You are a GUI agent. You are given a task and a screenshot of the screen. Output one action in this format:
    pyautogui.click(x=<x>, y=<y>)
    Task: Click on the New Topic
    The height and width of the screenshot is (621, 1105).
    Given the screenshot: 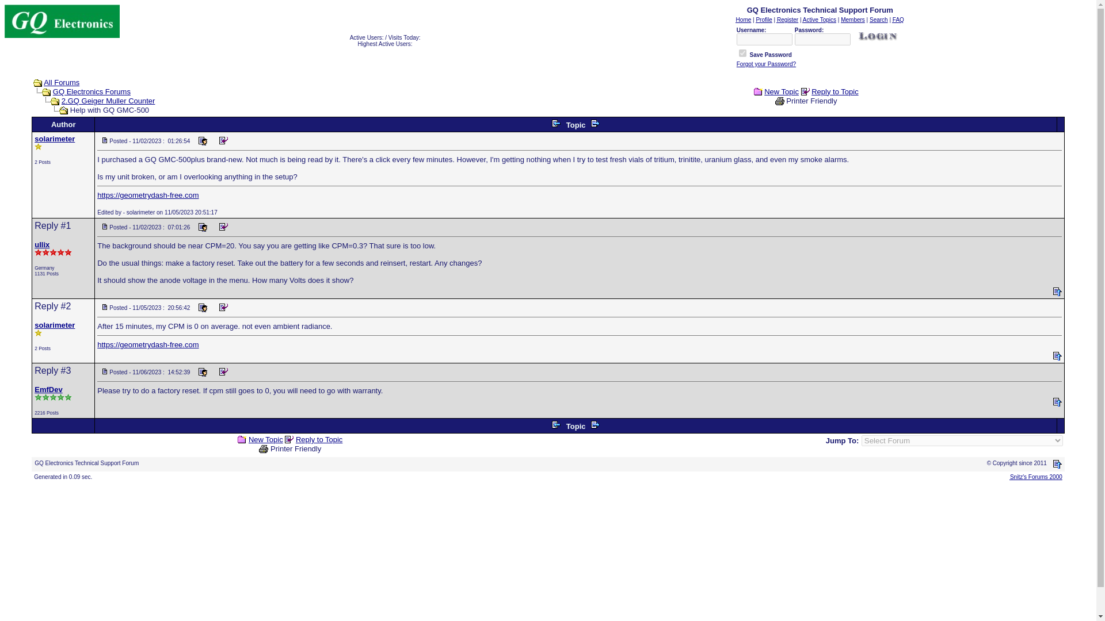 What is the action you would take?
    pyautogui.click(x=782, y=92)
    